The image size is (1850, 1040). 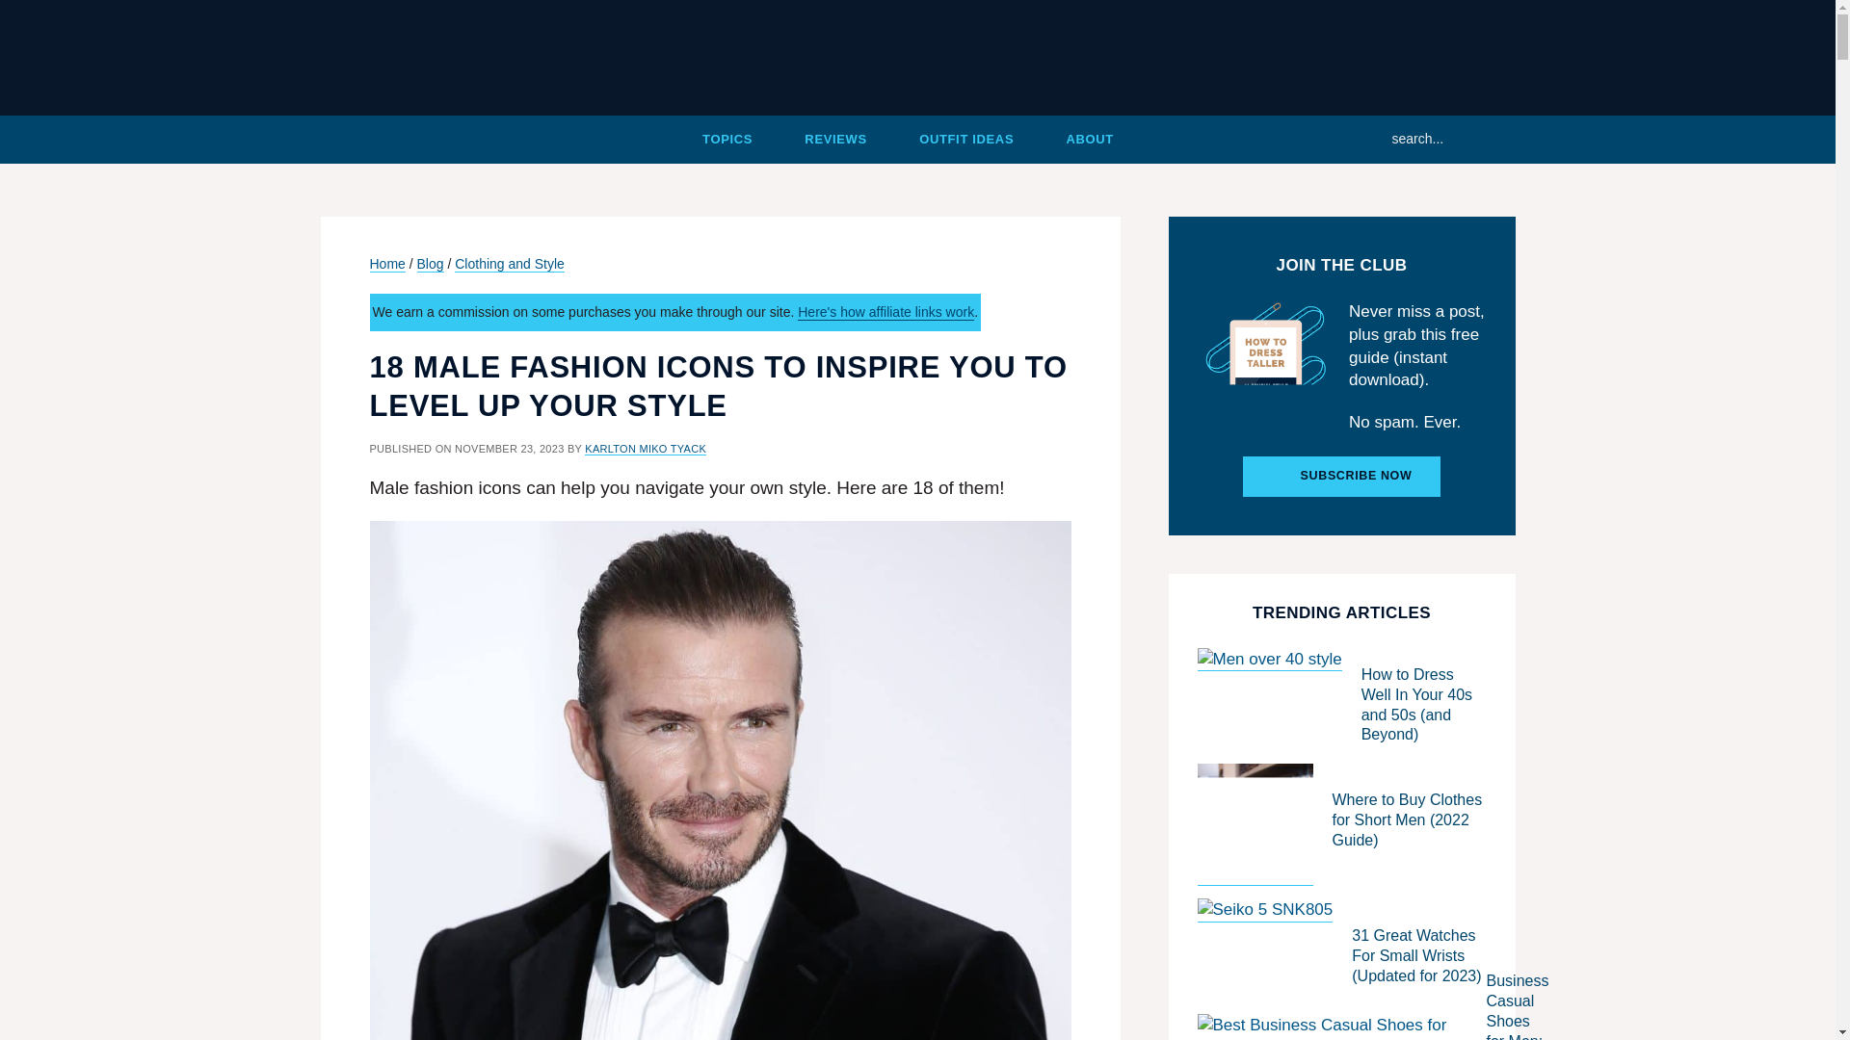 What do you see at coordinates (1089, 139) in the screenshot?
I see `ABOUT` at bounding box center [1089, 139].